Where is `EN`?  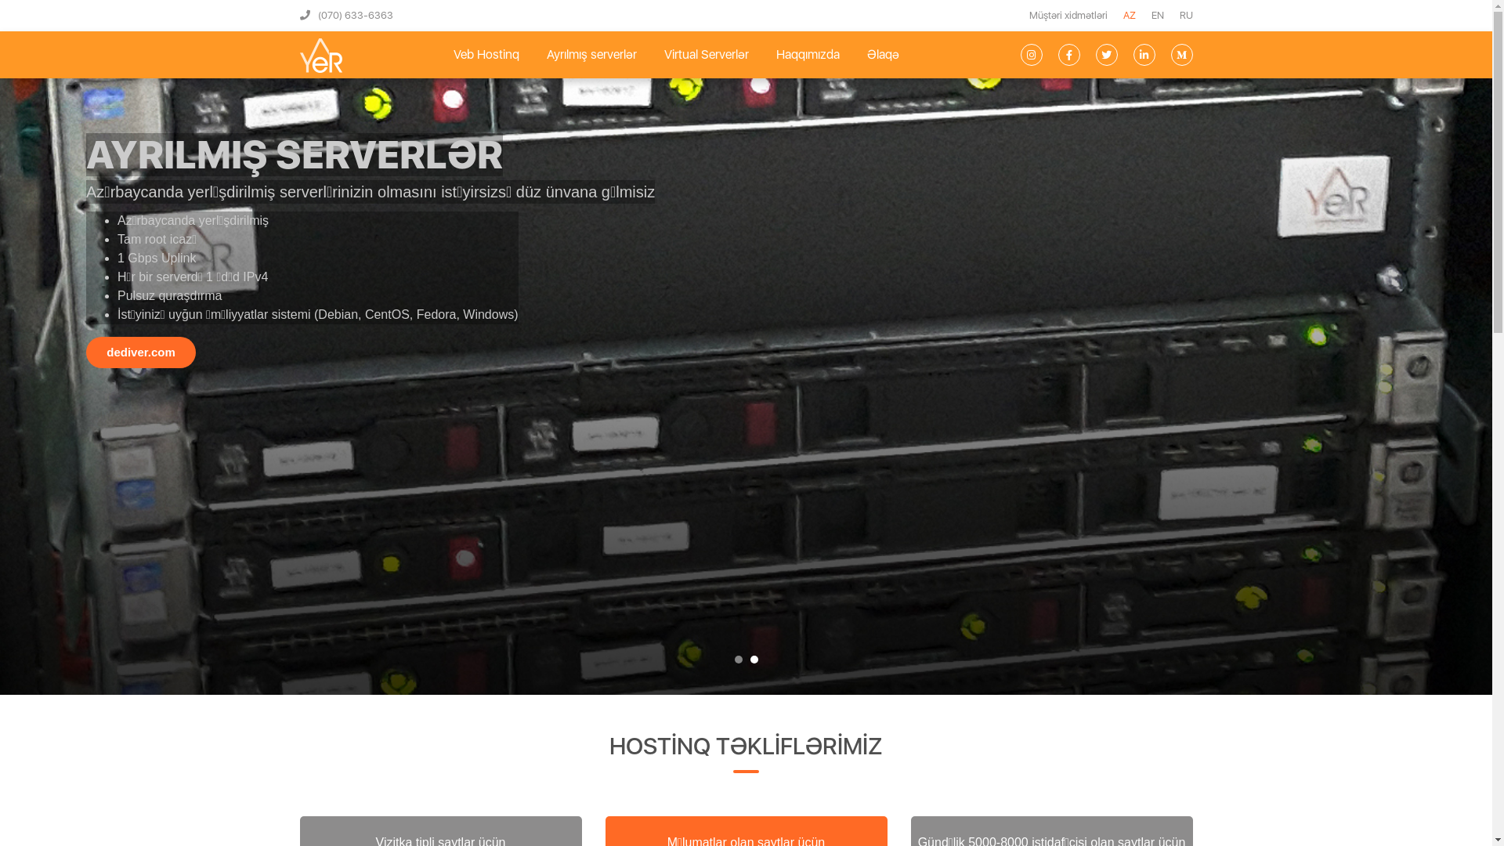
EN is located at coordinates (1158, 16).